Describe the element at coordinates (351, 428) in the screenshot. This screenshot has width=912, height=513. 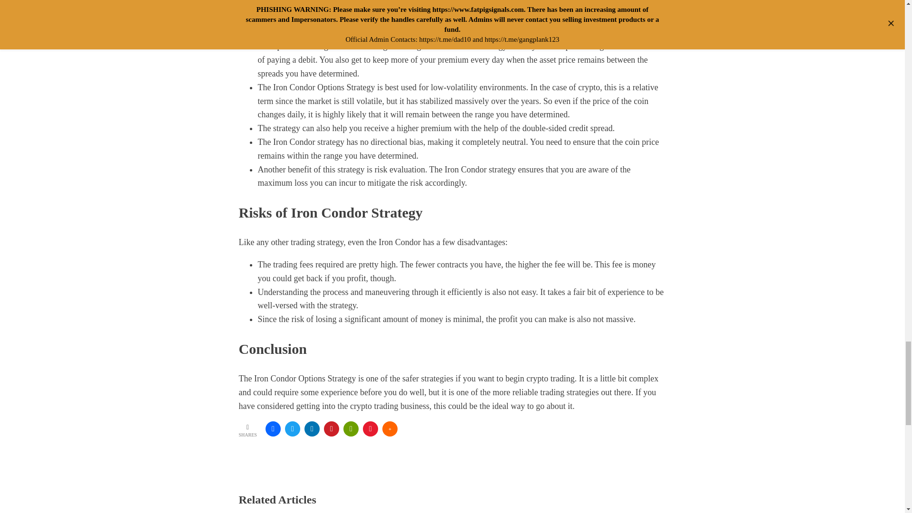
I see `Print this article ` at that location.